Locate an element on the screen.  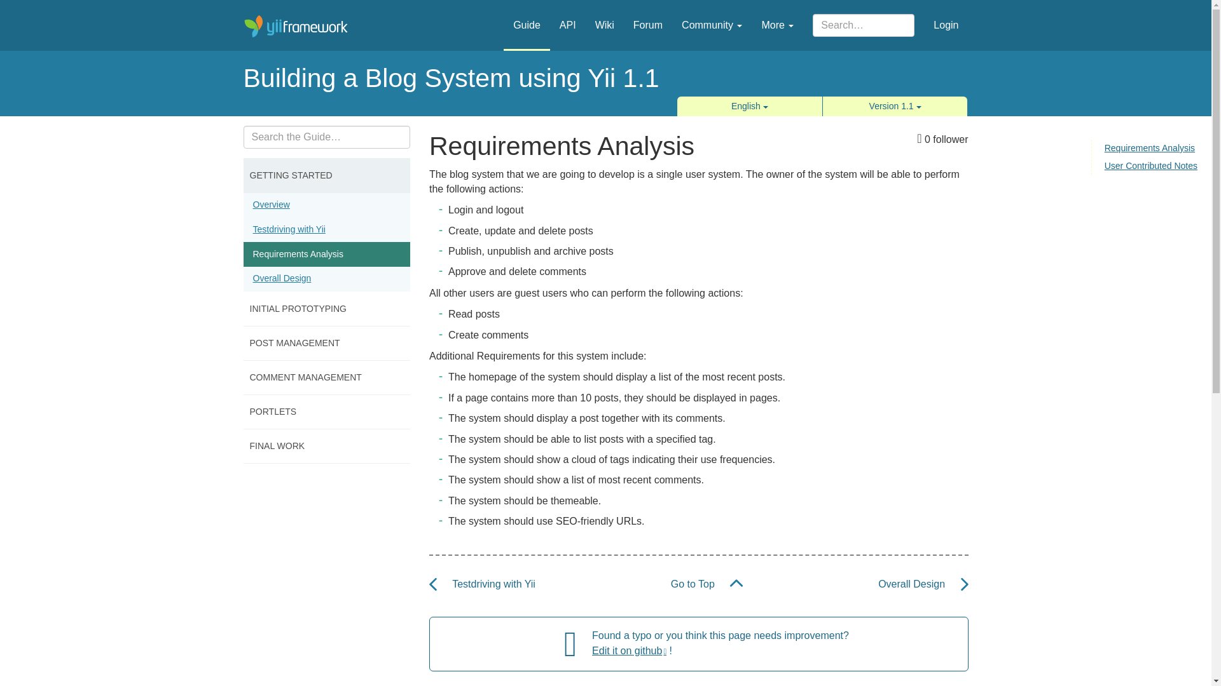
Community Wiki is located at coordinates (605, 16).